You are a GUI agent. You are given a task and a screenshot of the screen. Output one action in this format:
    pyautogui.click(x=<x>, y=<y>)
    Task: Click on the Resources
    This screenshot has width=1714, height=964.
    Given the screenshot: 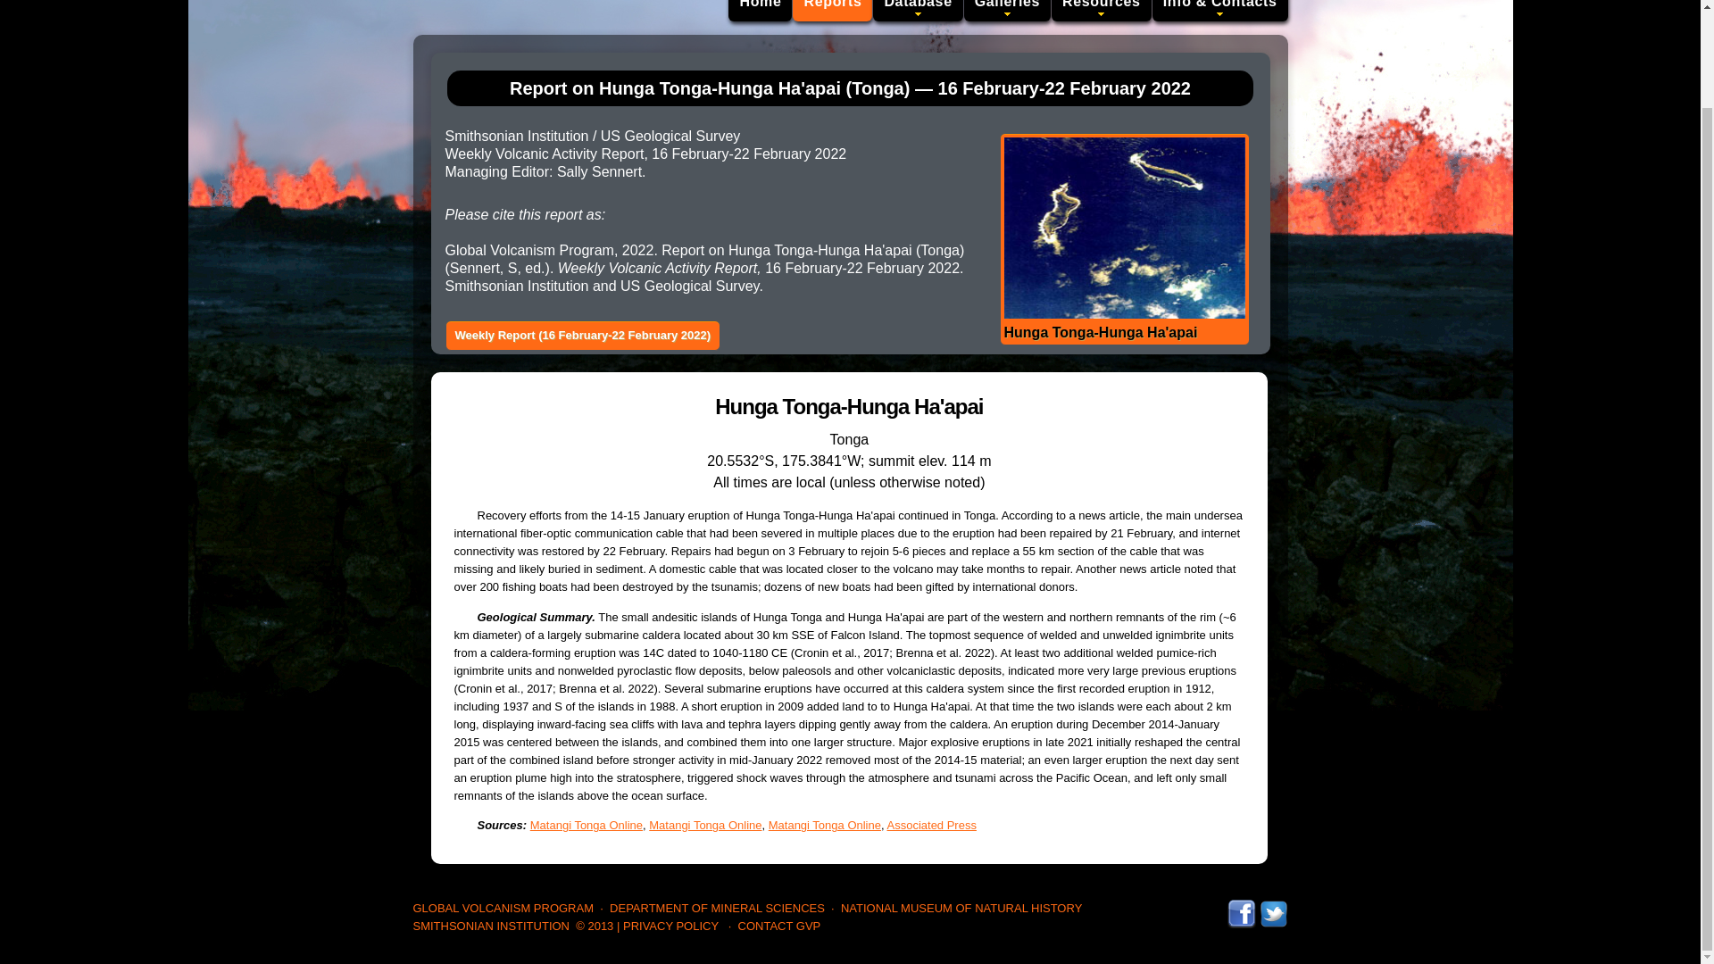 What is the action you would take?
    pyautogui.click(x=1102, y=11)
    